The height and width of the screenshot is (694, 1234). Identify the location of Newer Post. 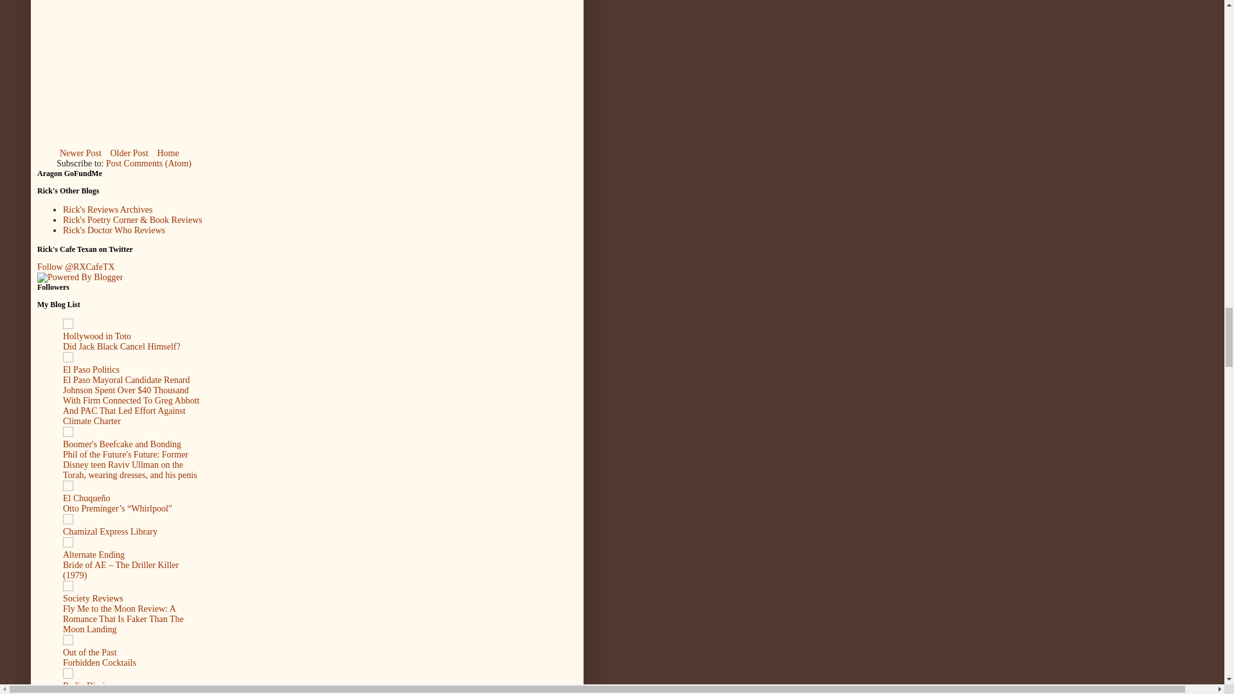
(81, 153).